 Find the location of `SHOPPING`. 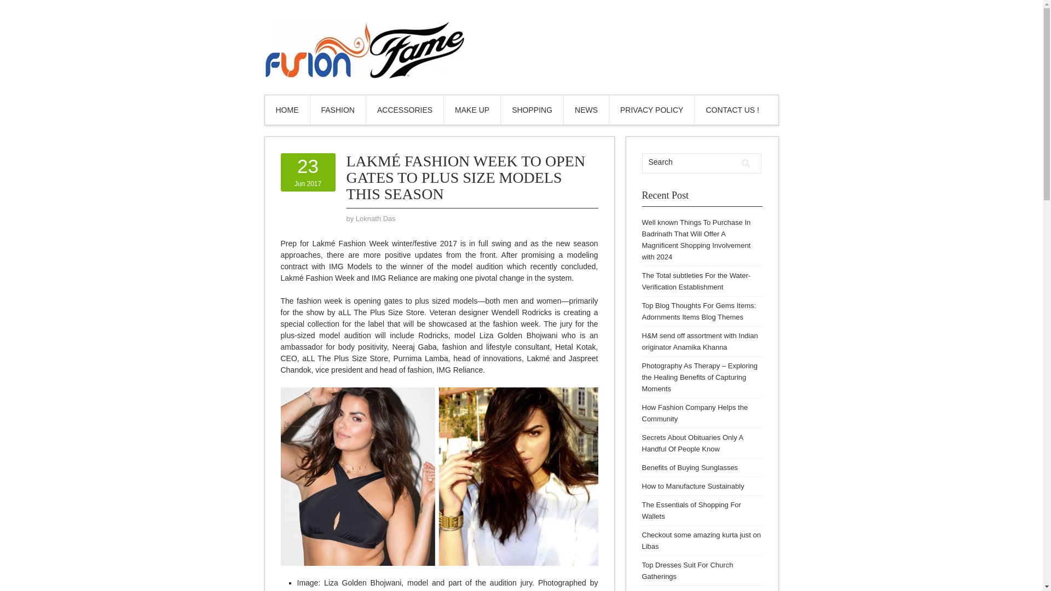

SHOPPING is located at coordinates (532, 109).